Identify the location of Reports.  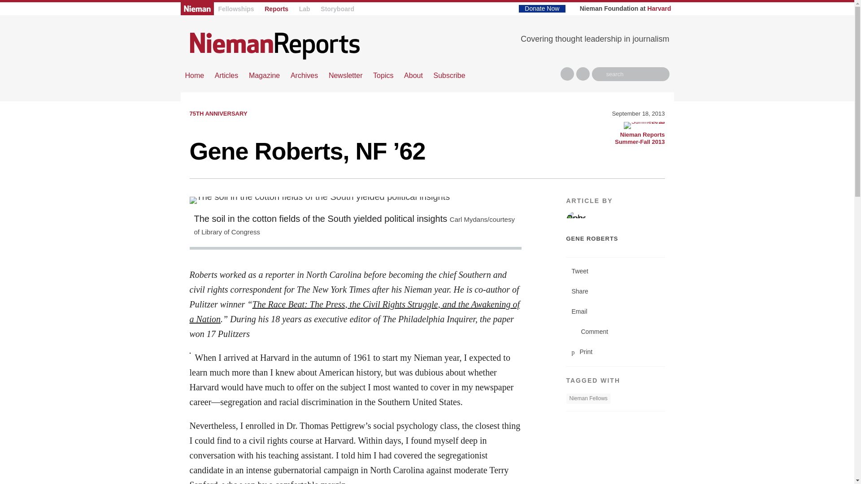
(276, 9).